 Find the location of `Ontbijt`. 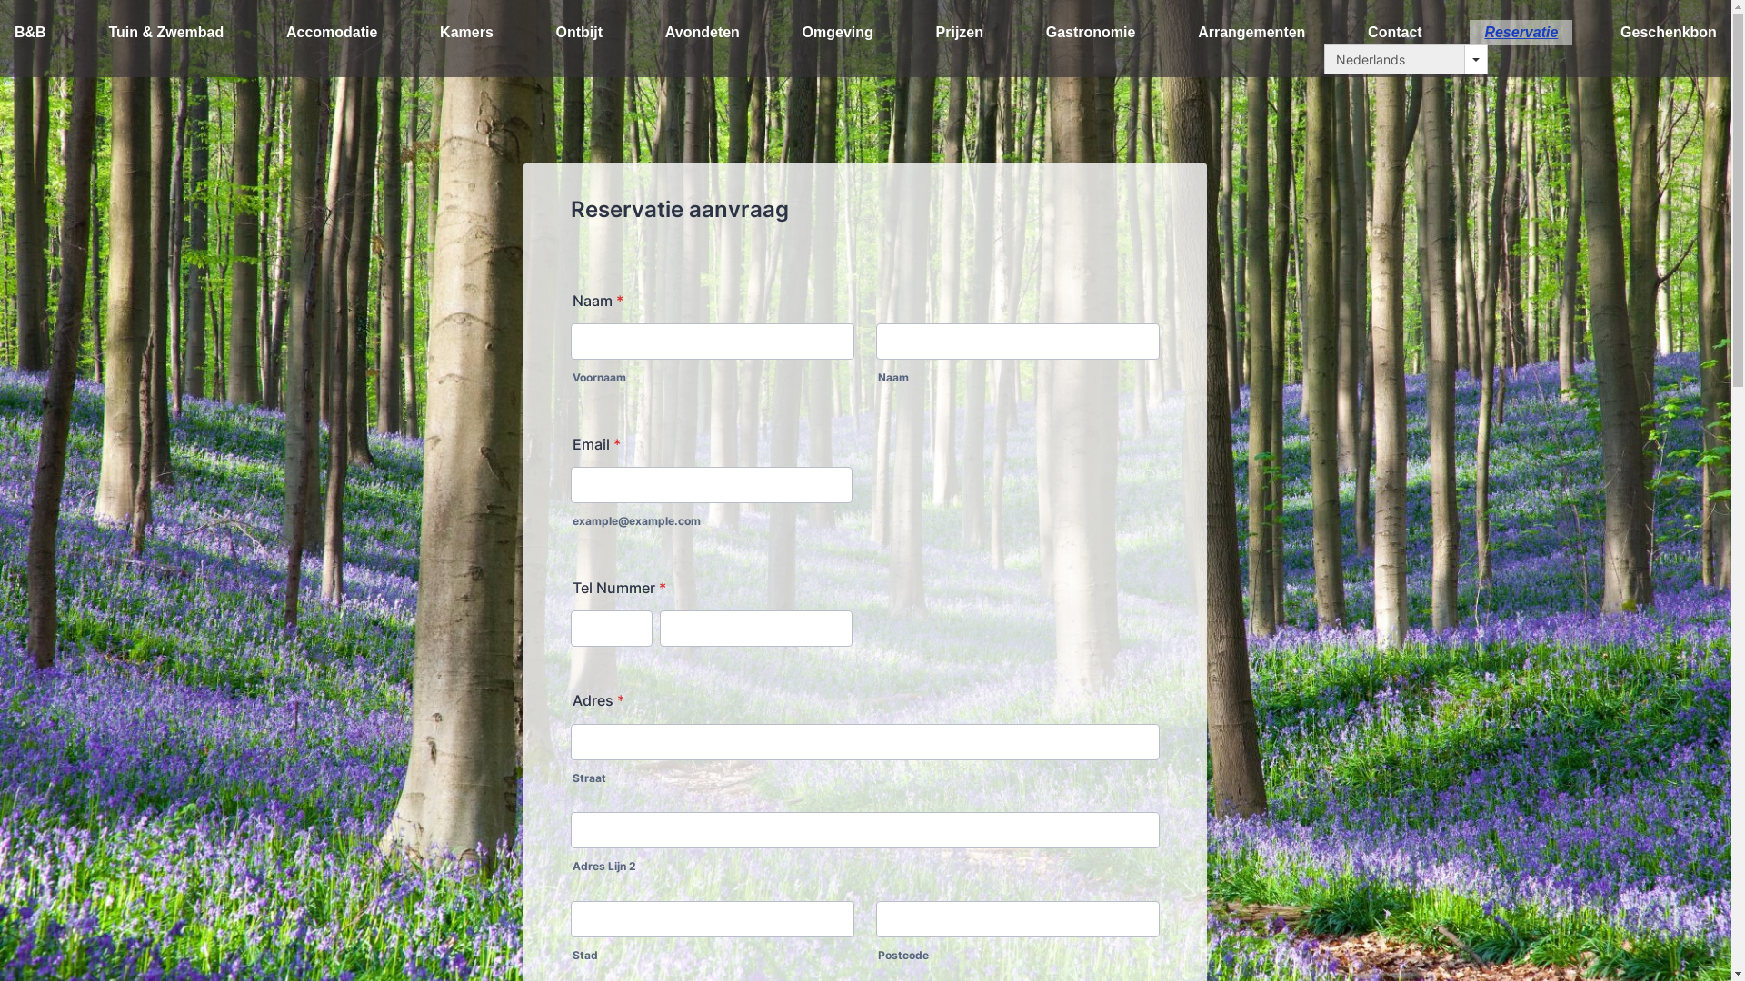

Ontbijt is located at coordinates (580, 33).